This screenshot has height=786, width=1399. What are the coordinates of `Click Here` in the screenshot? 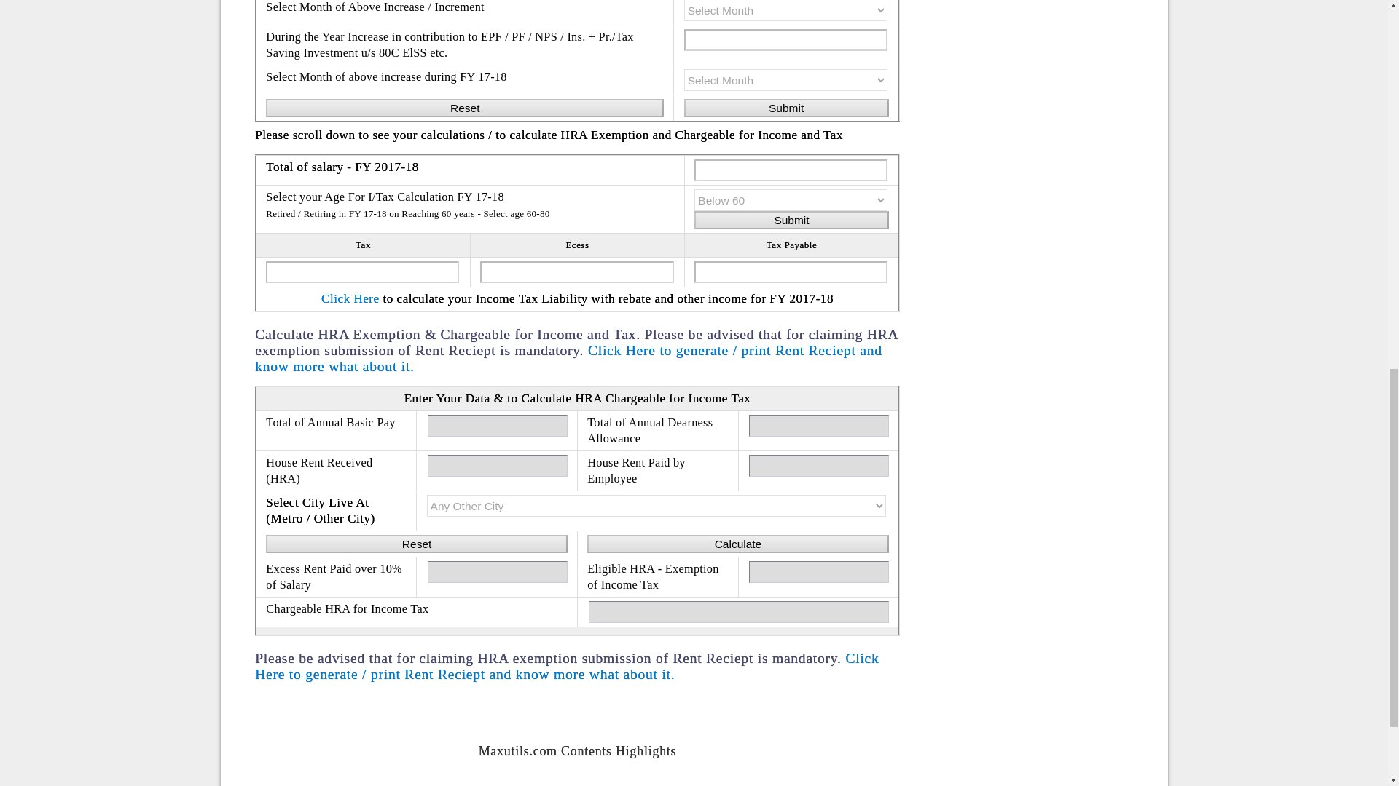 It's located at (350, 298).